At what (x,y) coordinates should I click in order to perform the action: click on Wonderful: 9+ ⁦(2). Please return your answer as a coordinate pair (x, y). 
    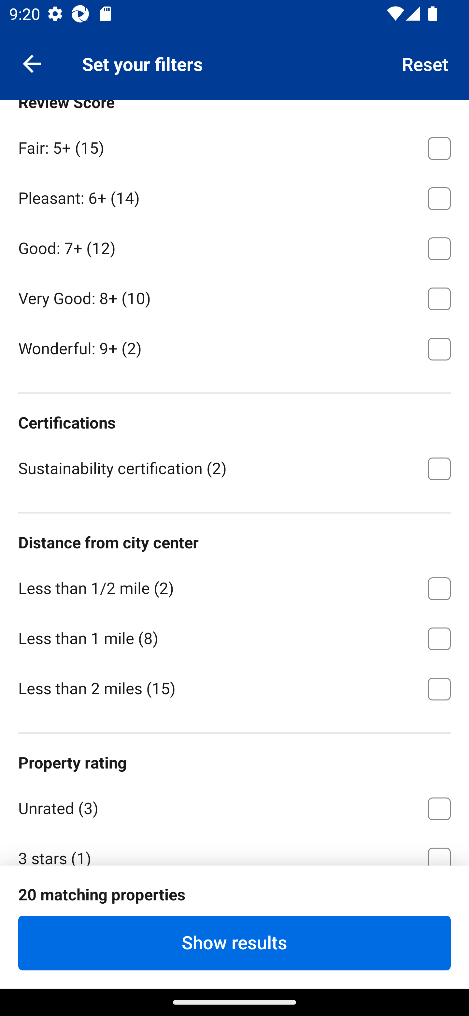
    Looking at the image, I should click on (234, 348).